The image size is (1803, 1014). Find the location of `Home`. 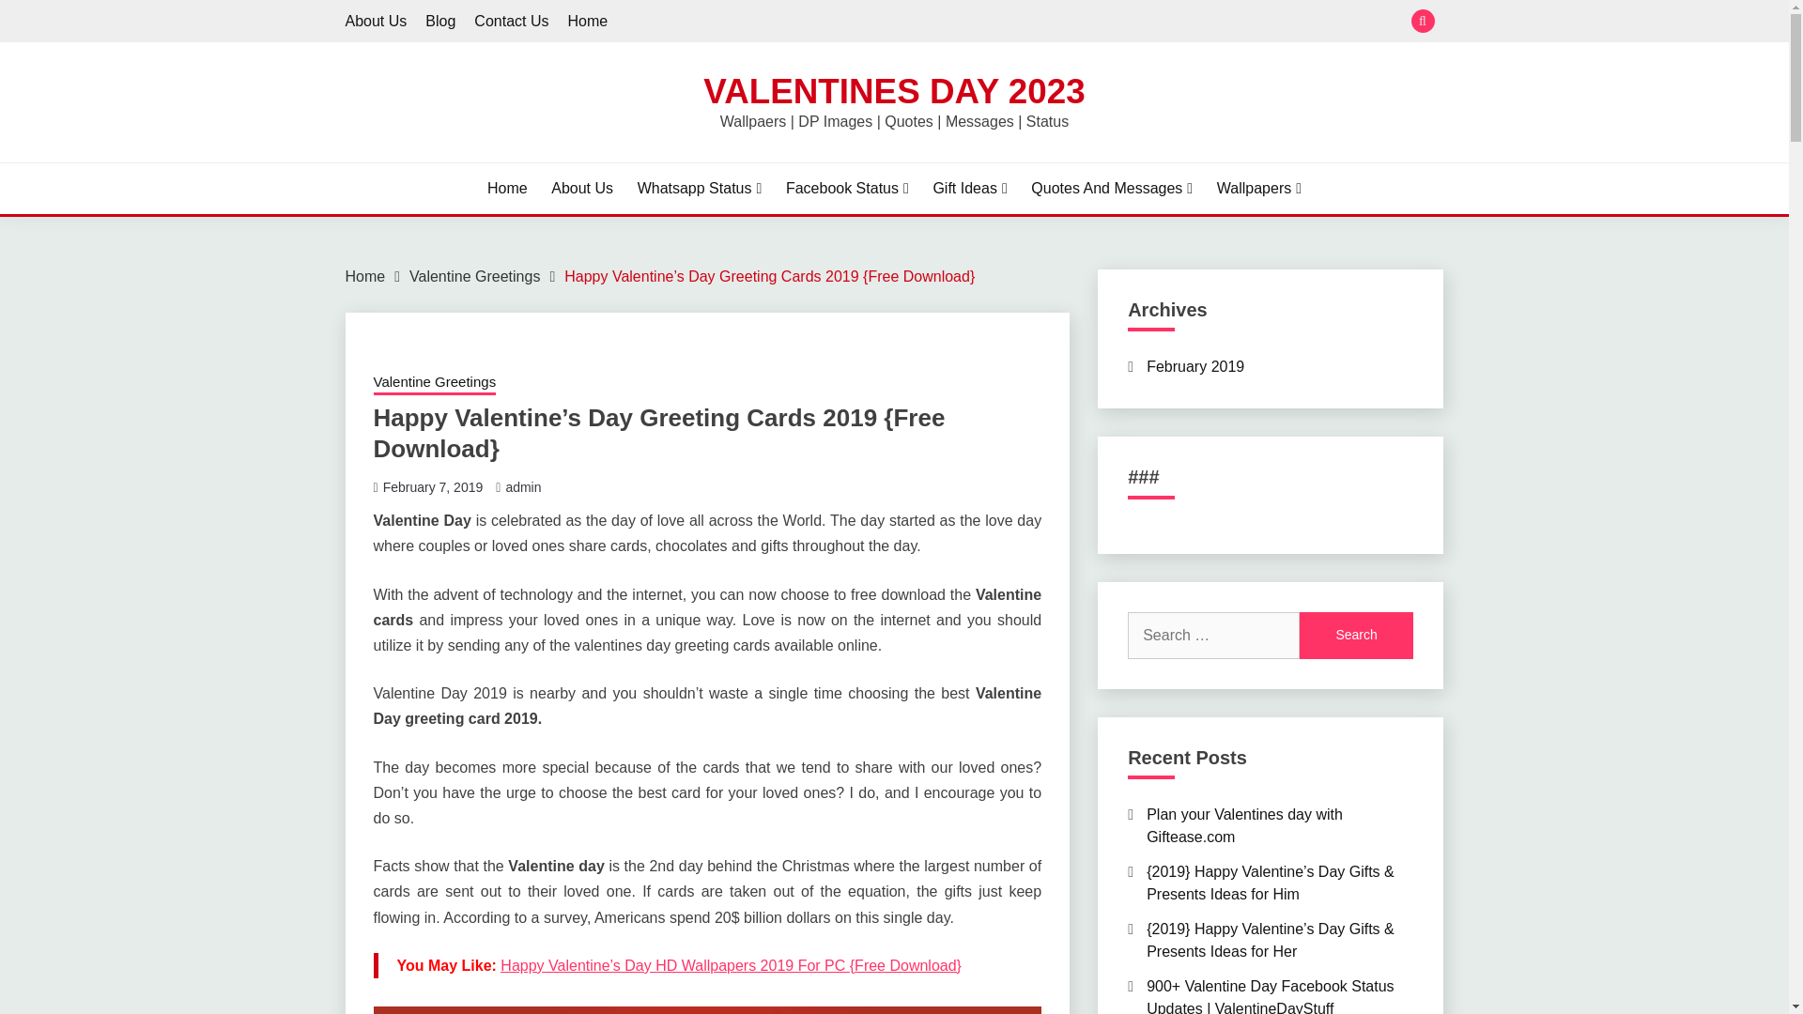

Home is located at coordinates (507, 188).